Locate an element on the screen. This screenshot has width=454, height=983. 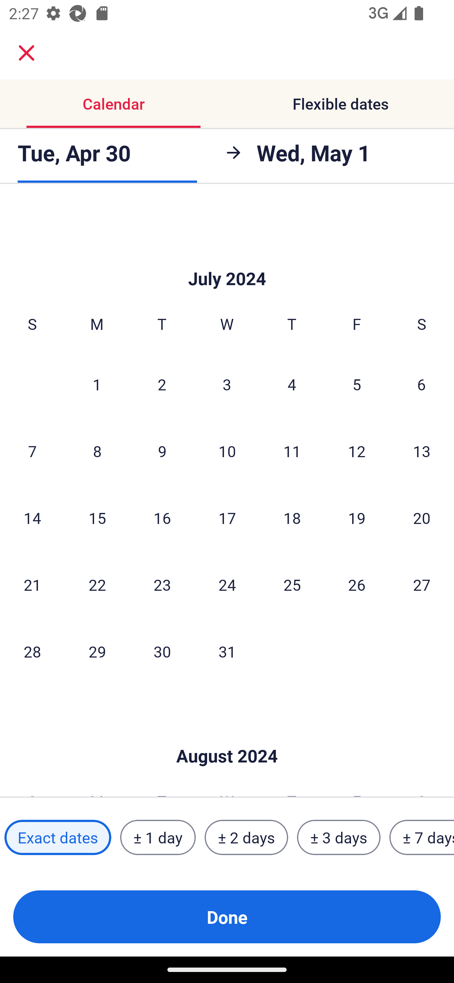
22 Monday, July 22, 2024 is located at coordinates (97, 585).